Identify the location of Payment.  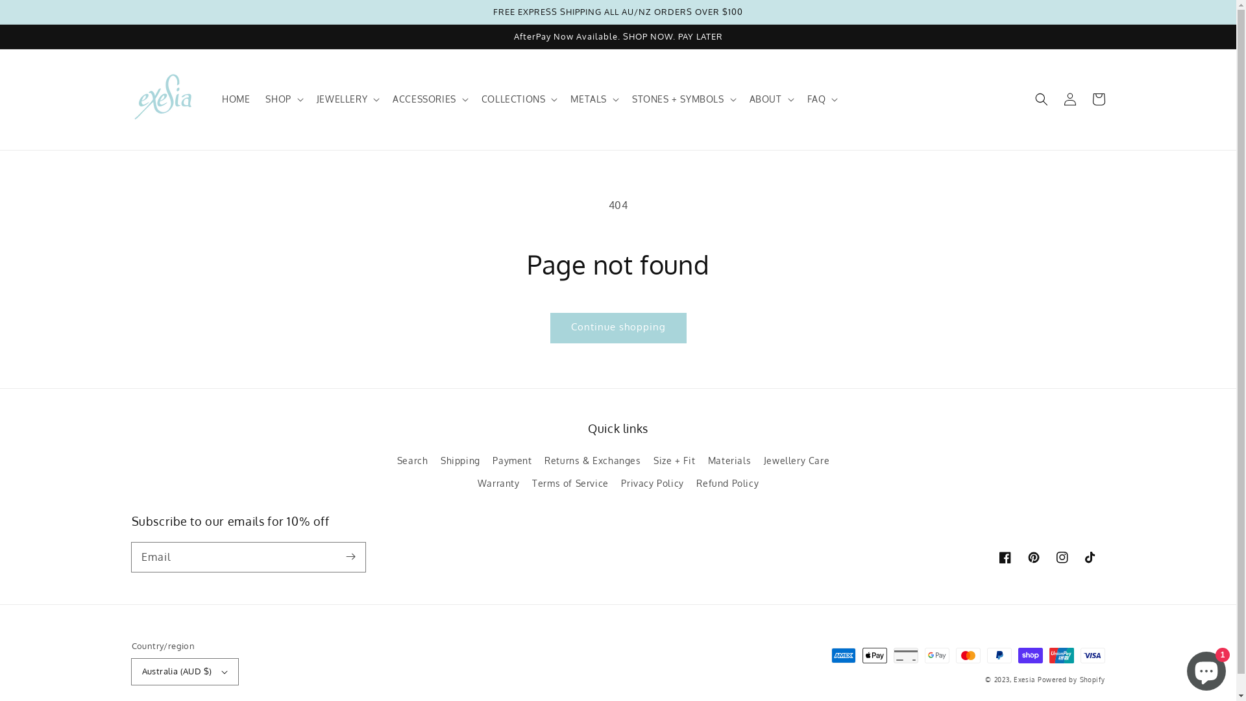
(512, 461).